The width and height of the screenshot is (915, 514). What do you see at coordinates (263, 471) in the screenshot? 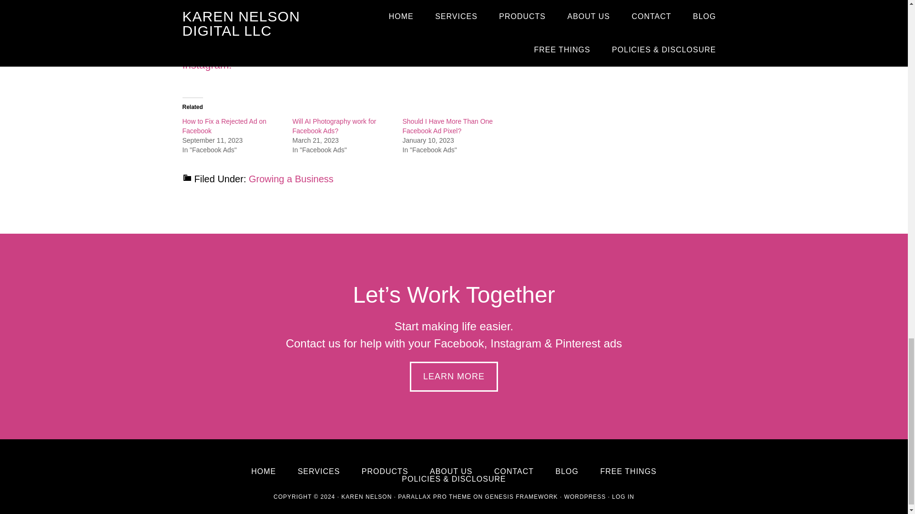
I see `HOME` at bounding box center [263, 471].